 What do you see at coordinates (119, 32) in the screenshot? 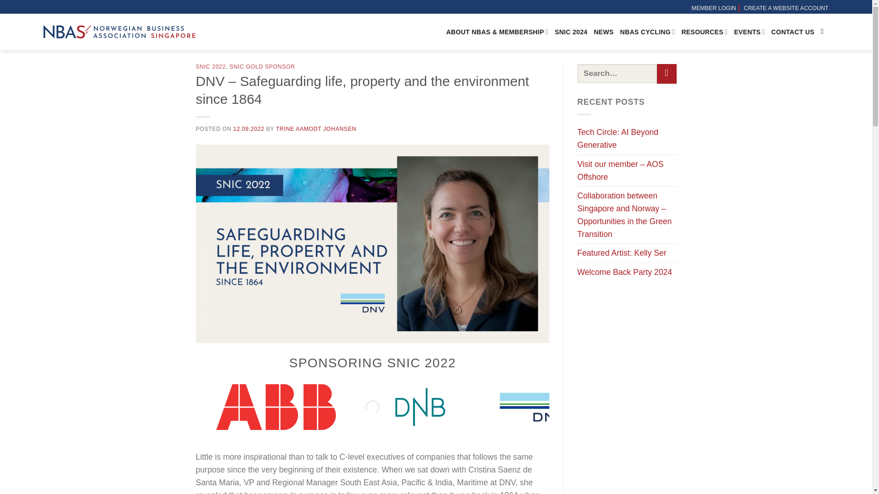
I see `NBAS - Norwegian Business Association in Singapore` at bounding box center [119, 32].